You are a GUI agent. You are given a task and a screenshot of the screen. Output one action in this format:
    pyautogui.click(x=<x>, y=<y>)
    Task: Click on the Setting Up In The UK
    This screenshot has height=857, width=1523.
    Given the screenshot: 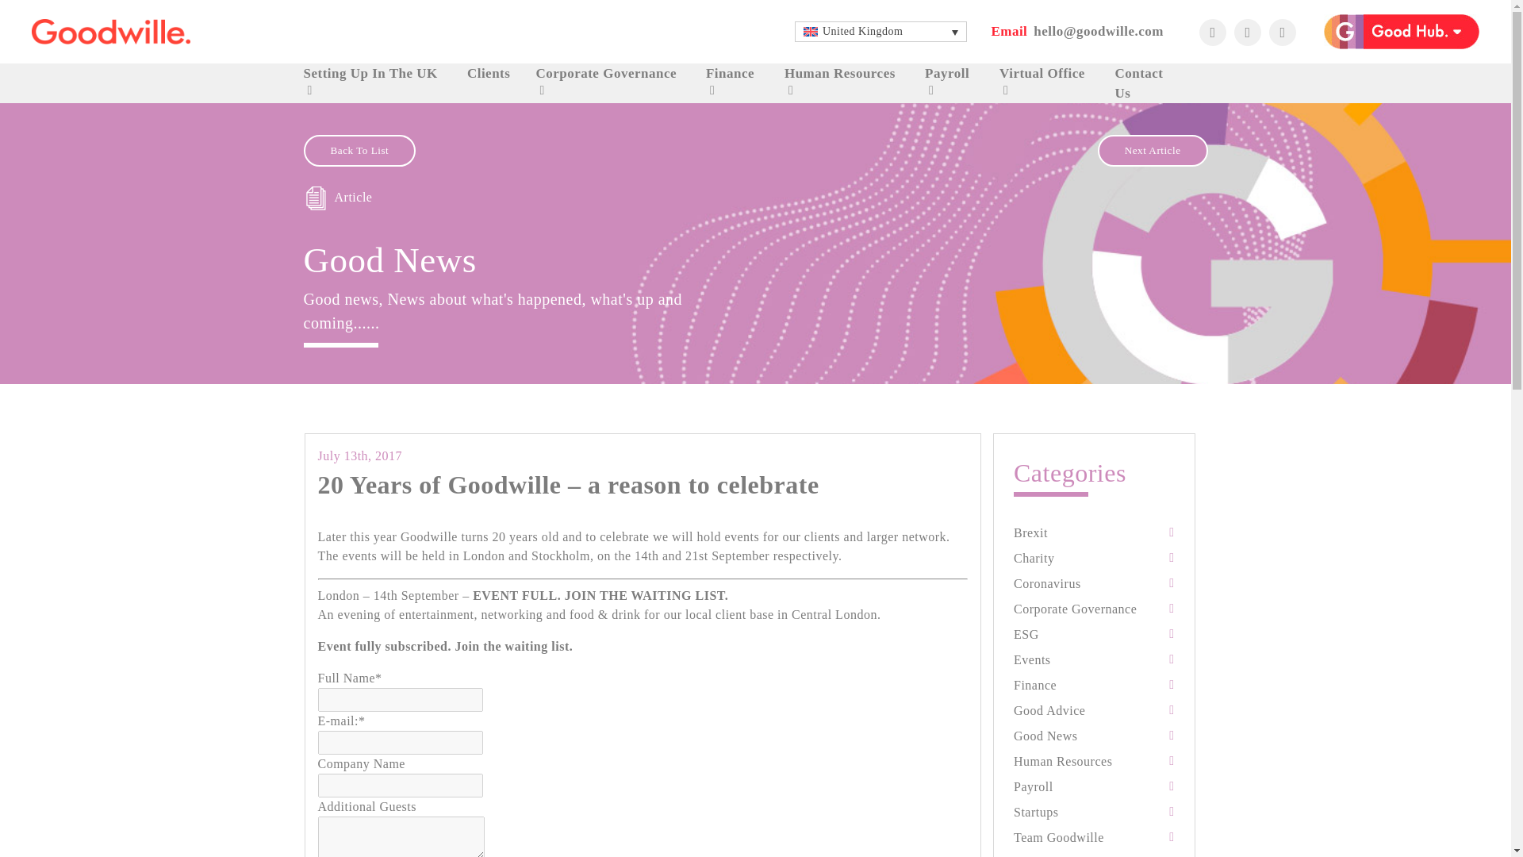 What is the action you would take?
    pyautogui.click(x=370, y=73)
    